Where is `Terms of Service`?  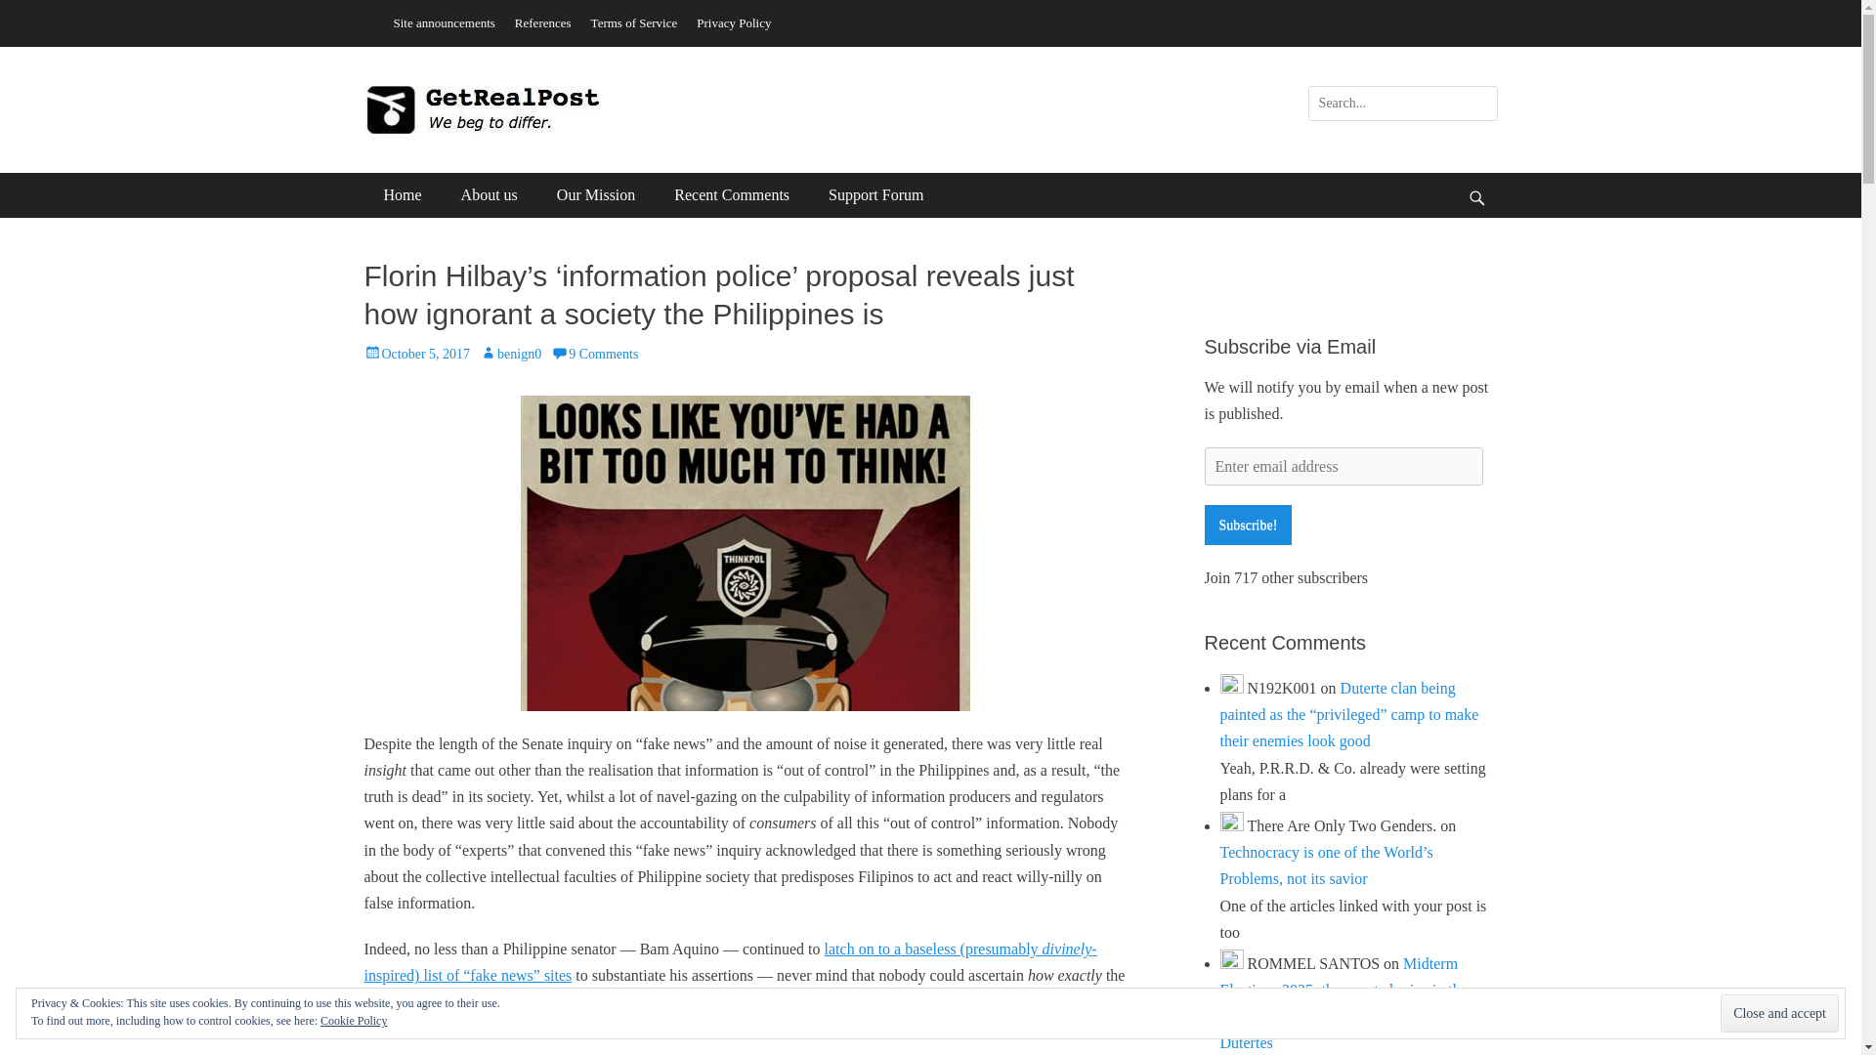
Terms of Service is located at coordinates (635, 22).